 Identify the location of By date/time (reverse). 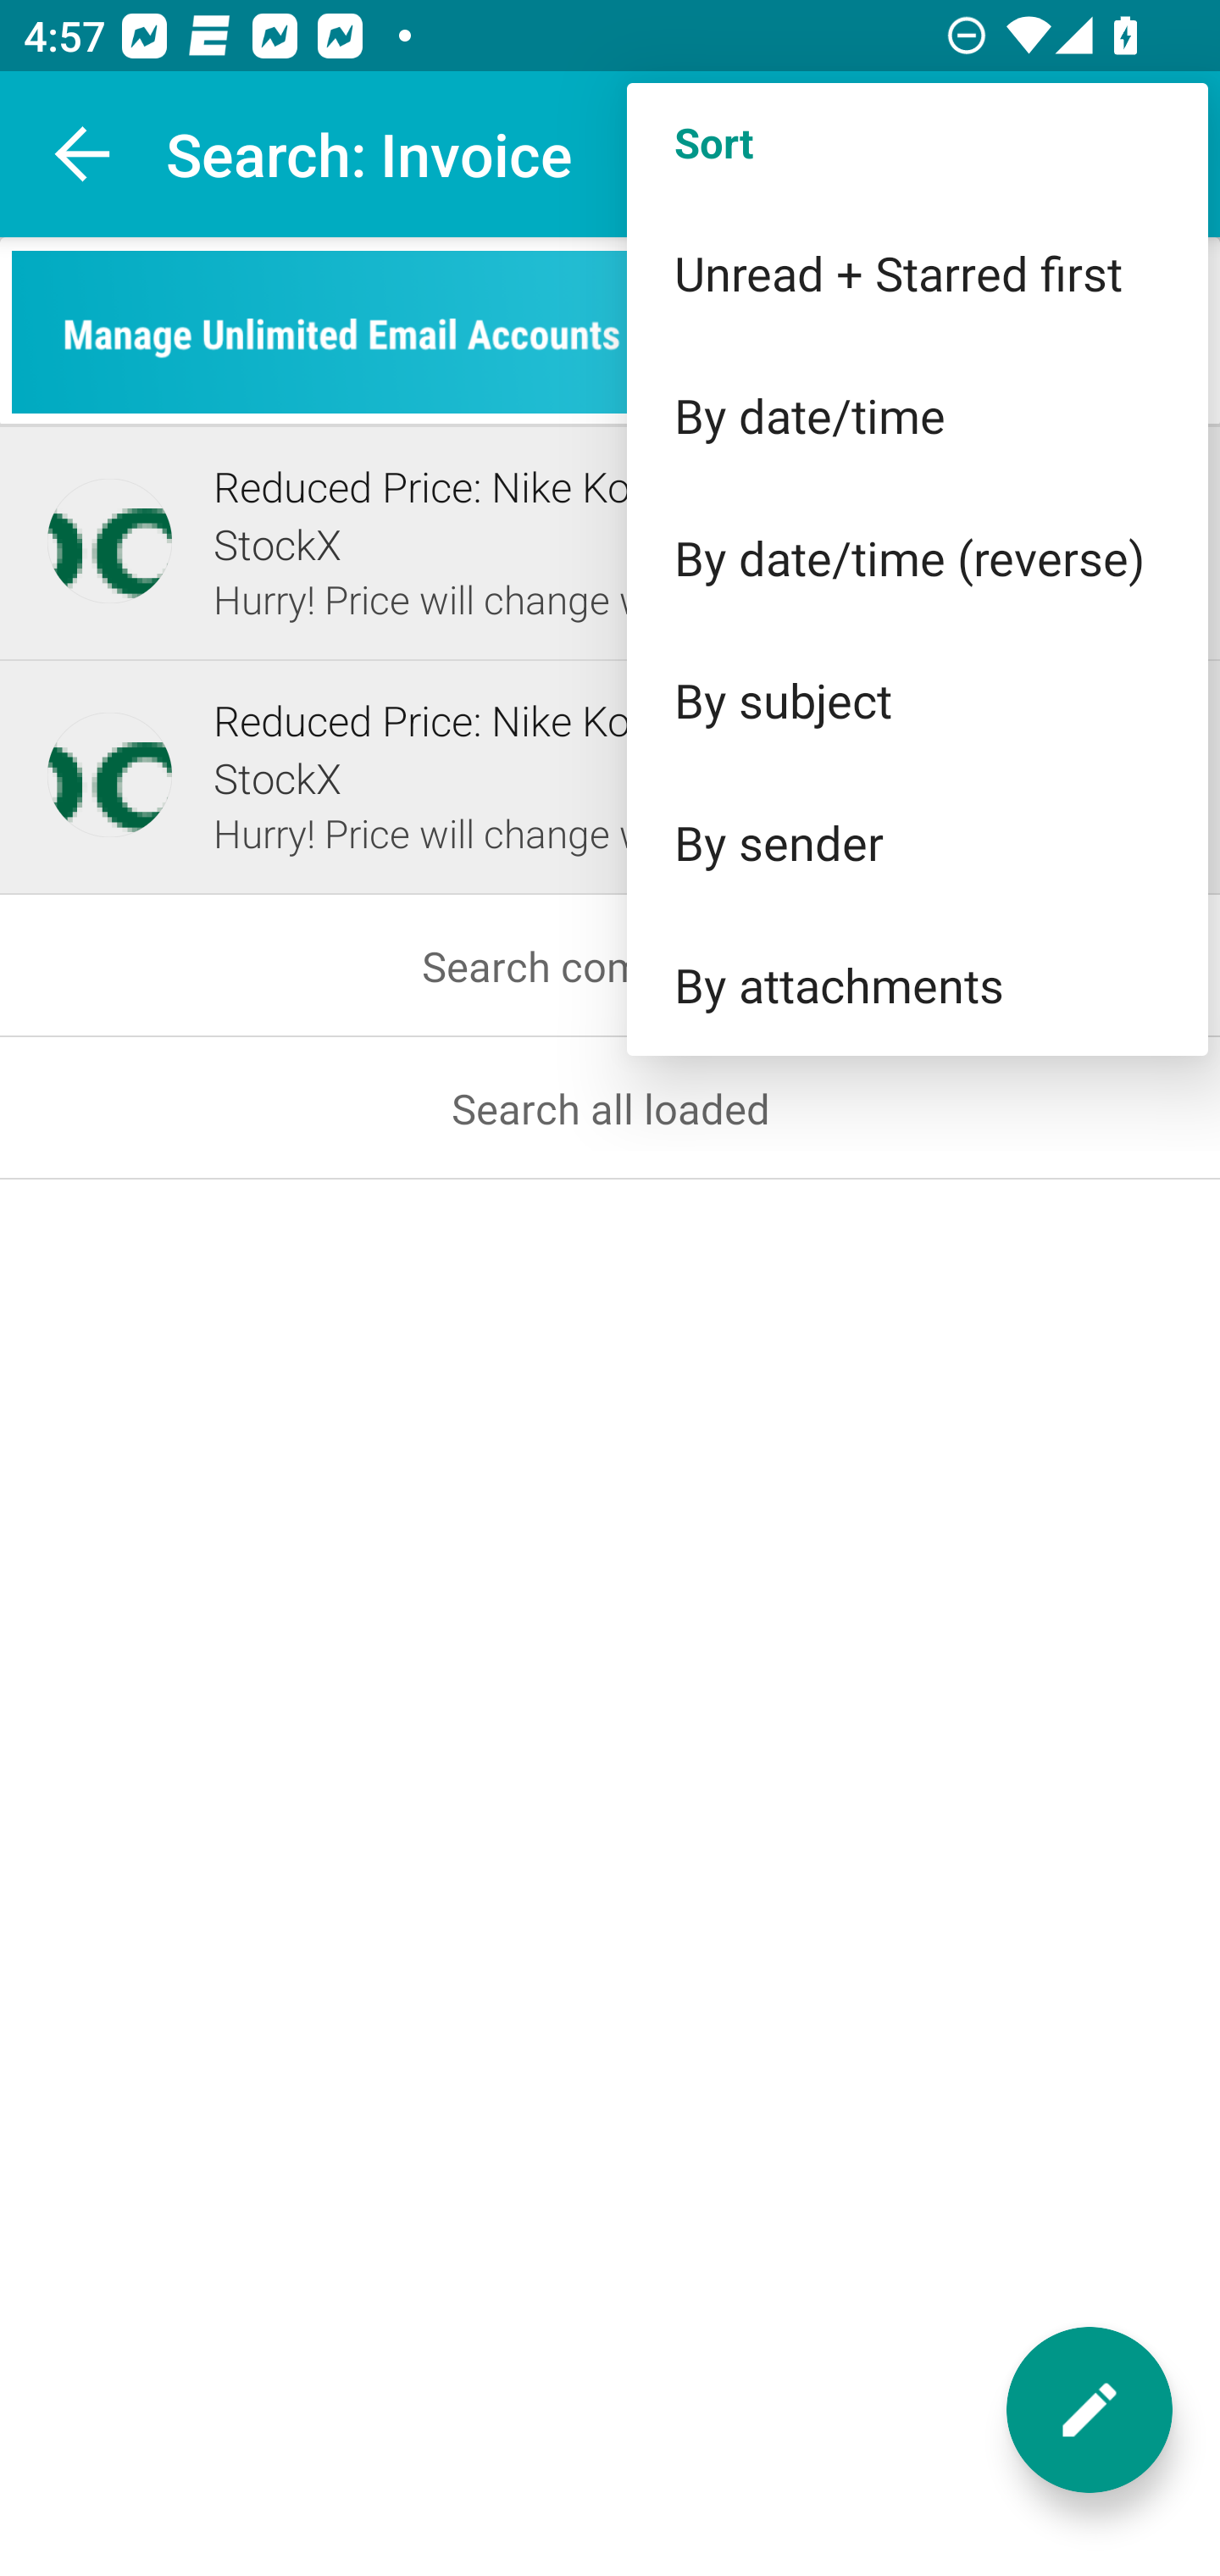
(917, 558).